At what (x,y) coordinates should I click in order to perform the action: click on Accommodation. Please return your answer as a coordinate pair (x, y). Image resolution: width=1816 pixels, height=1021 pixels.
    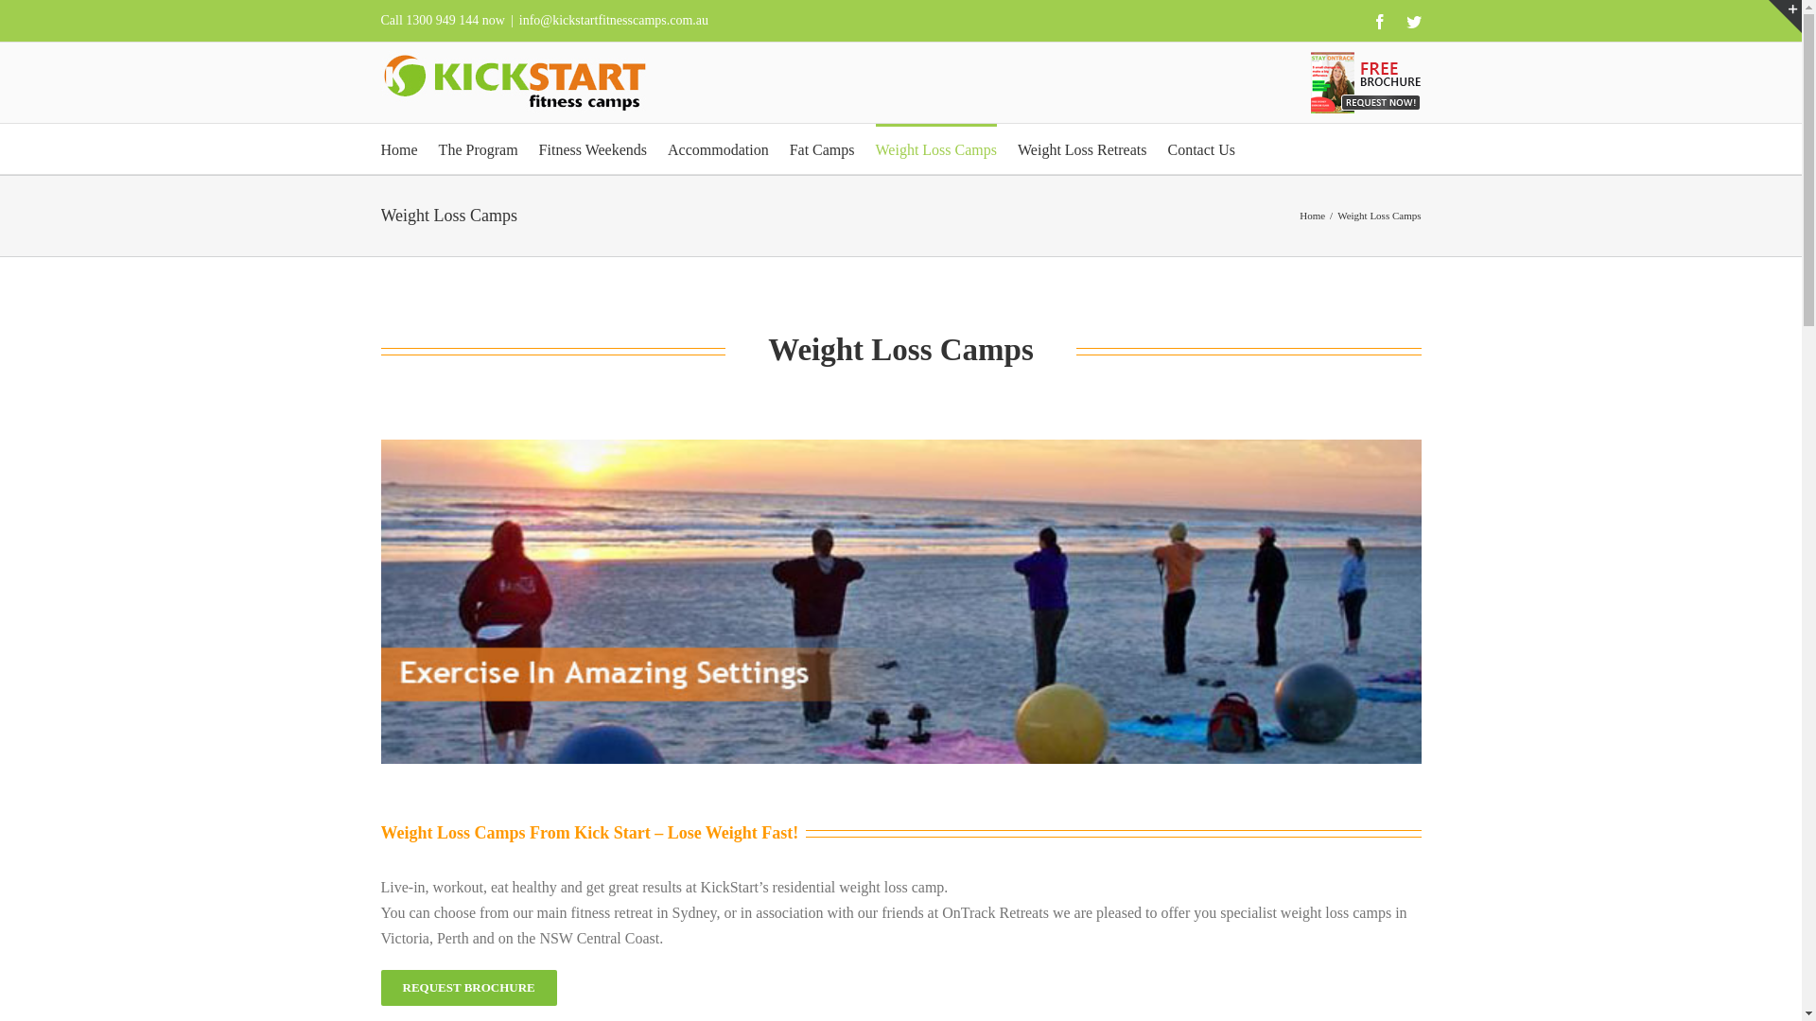
    Looking at the image, I should click on (719, 149).